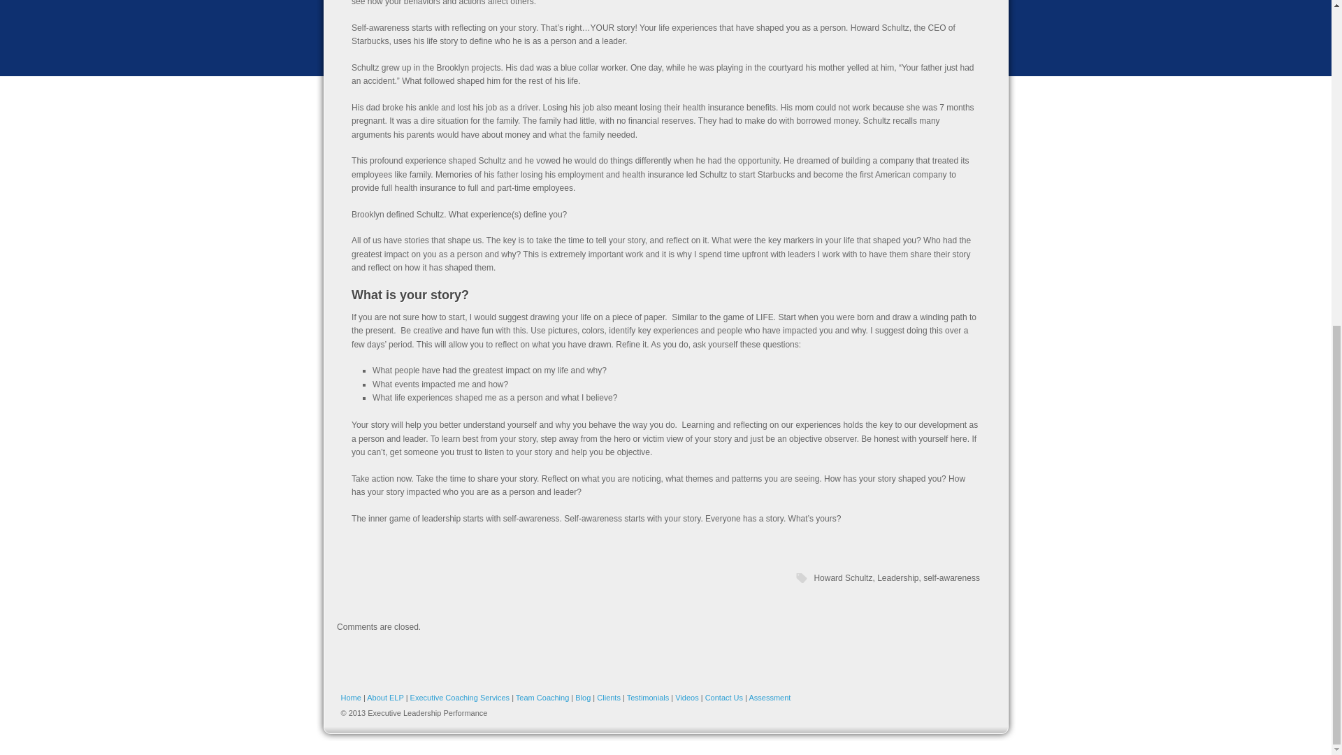 The height and width of the screenshot is (755, 1342). Describe the element at coordinates (769, 698) in the screenshot. I see `Assessment` at that location.